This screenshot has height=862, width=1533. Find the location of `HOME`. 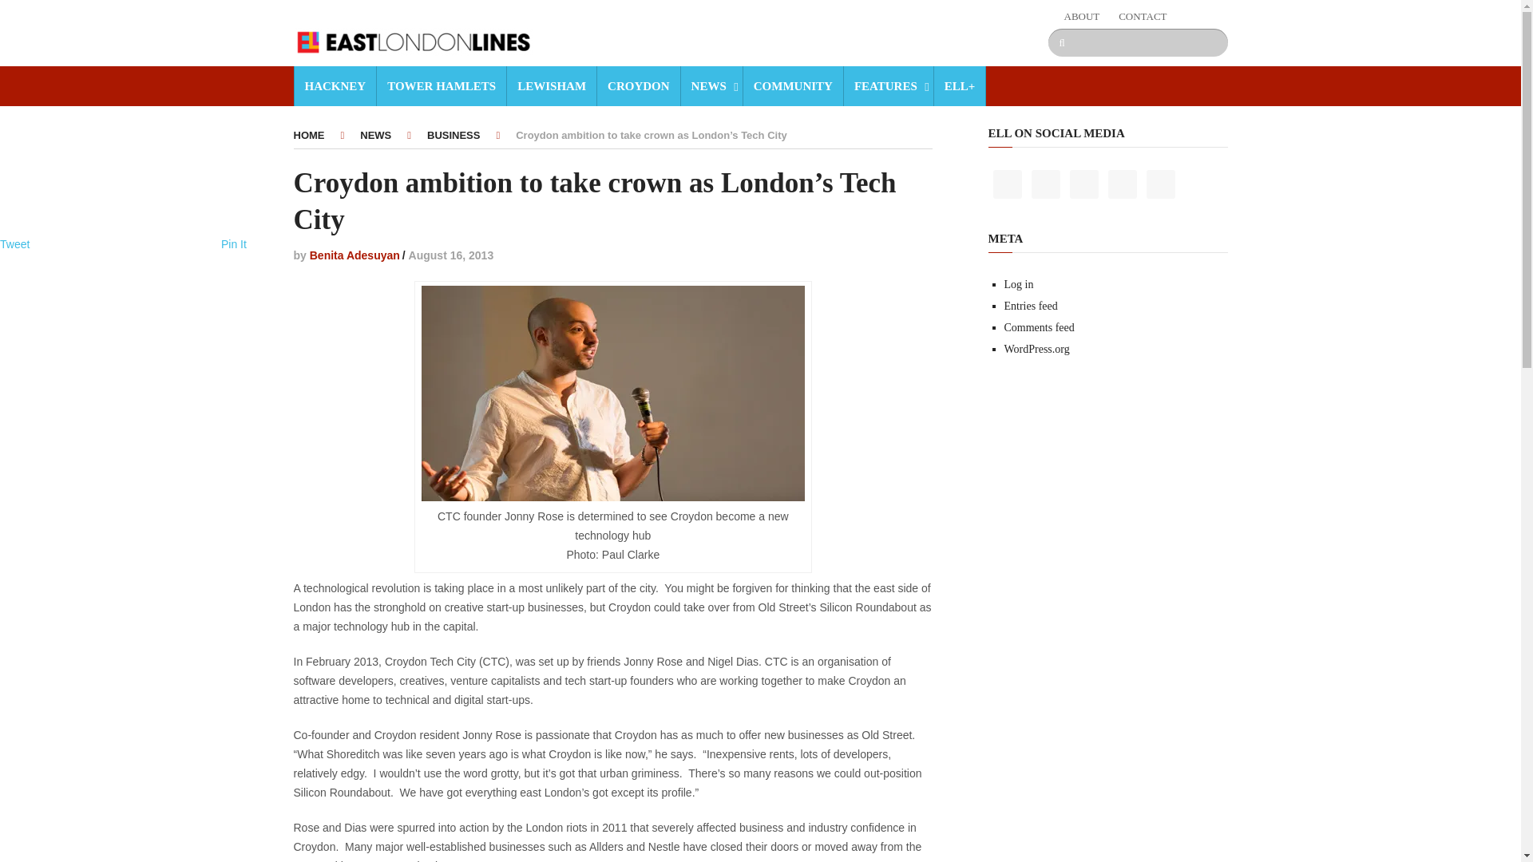

HOME is located at coordinates (310, 136).